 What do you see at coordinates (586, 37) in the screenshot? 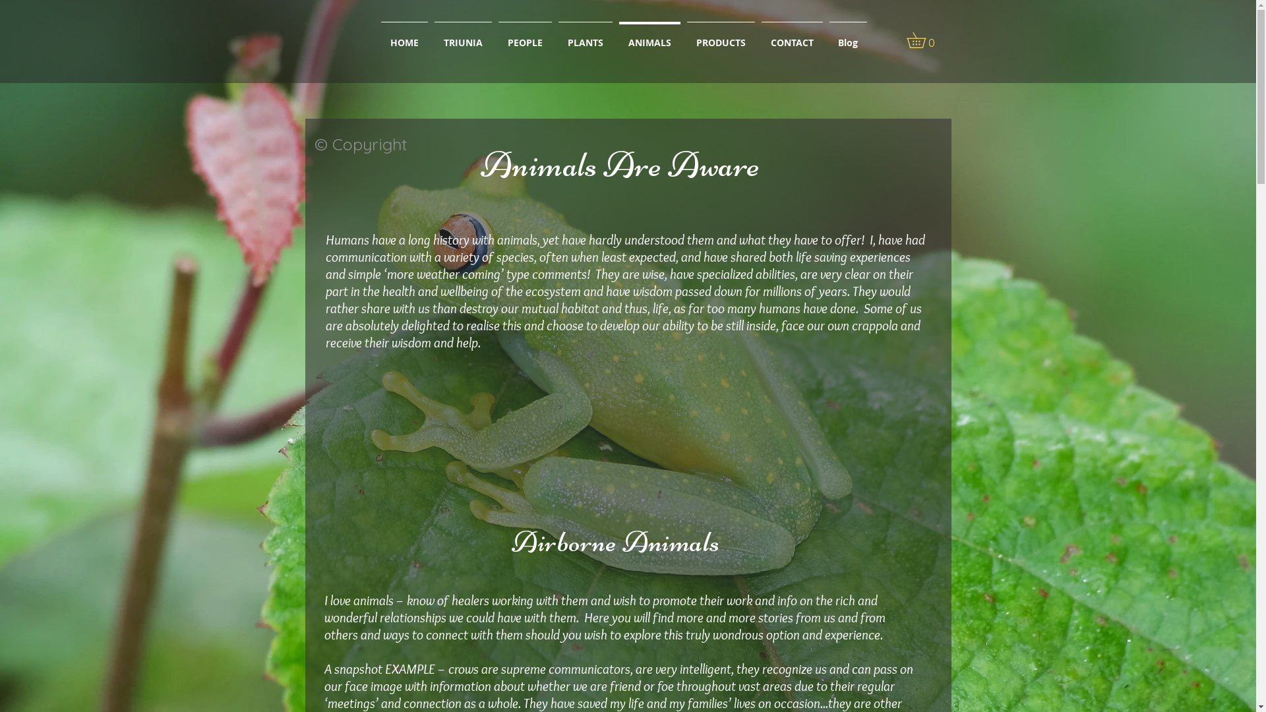
I see `PLANTS` at bounding box center [586, 37].